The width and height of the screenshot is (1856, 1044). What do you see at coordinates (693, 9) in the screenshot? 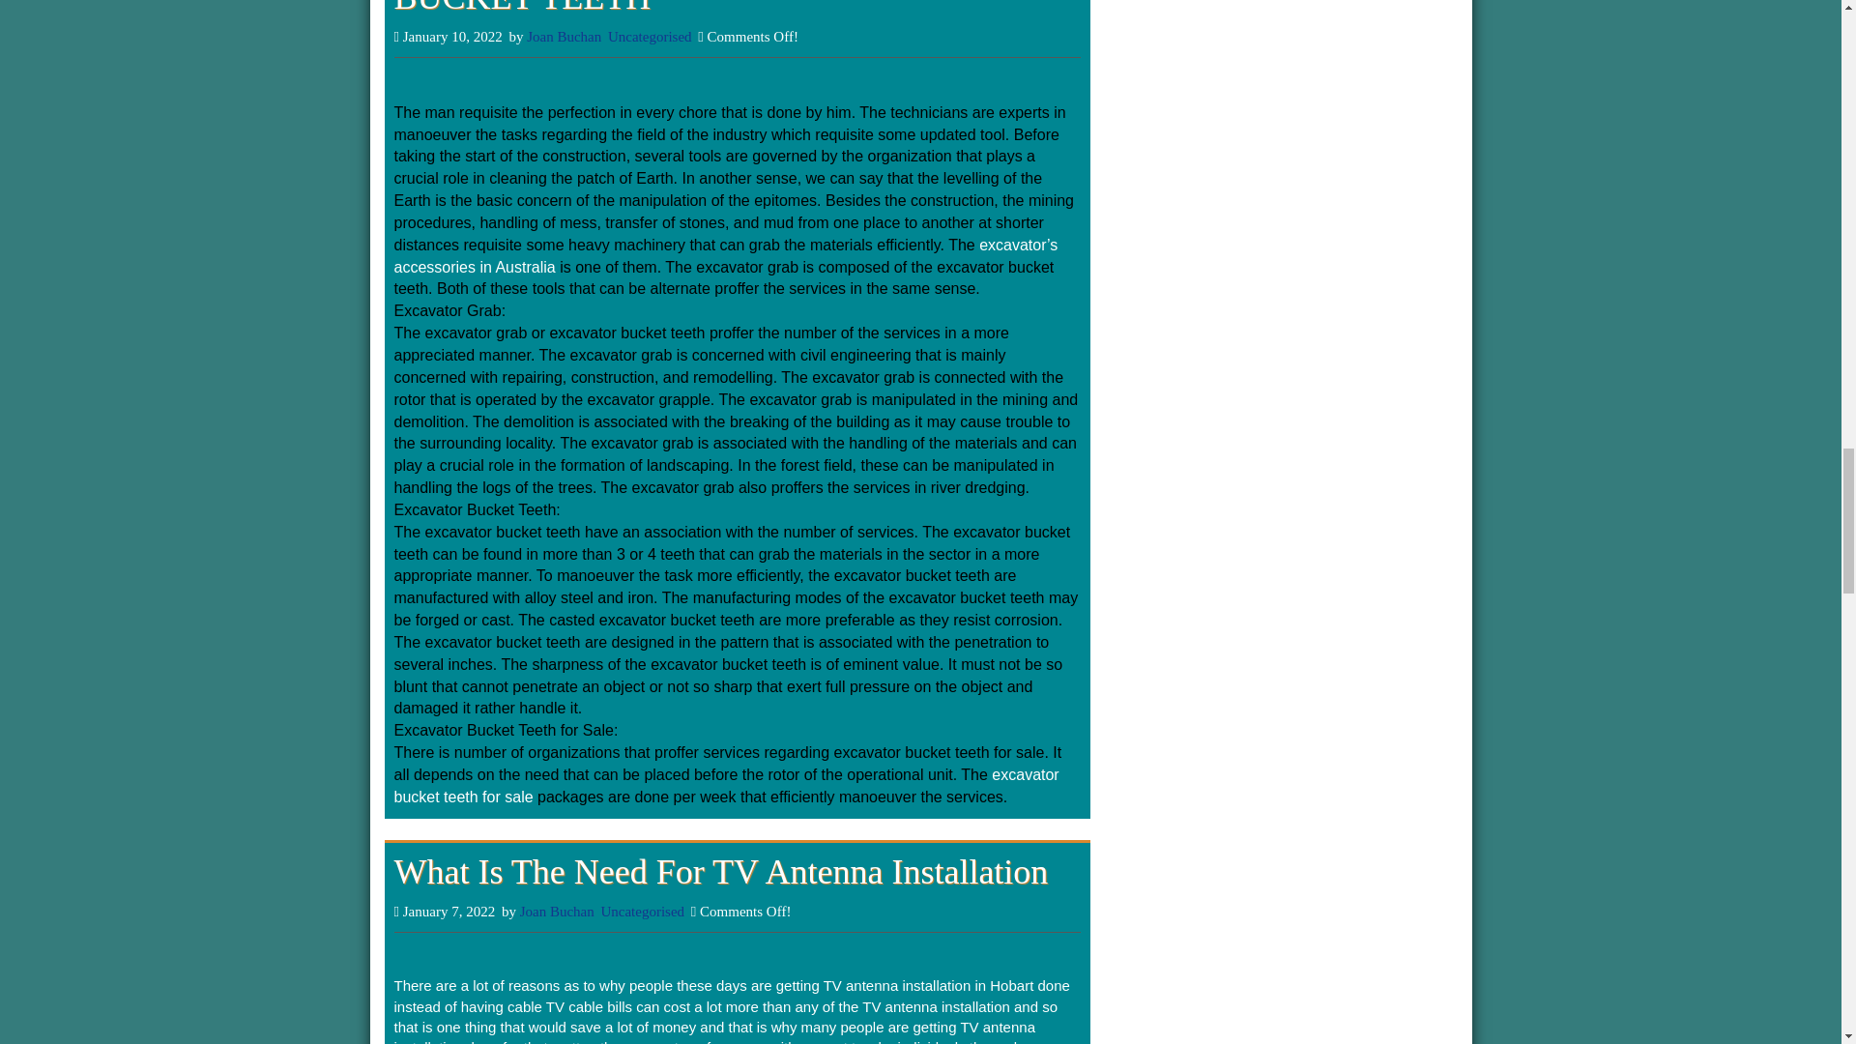
I see `EXCAVATOR GRAB AND EXCAVATOR BUCKET TEETH` at bounding box center [693, 9].